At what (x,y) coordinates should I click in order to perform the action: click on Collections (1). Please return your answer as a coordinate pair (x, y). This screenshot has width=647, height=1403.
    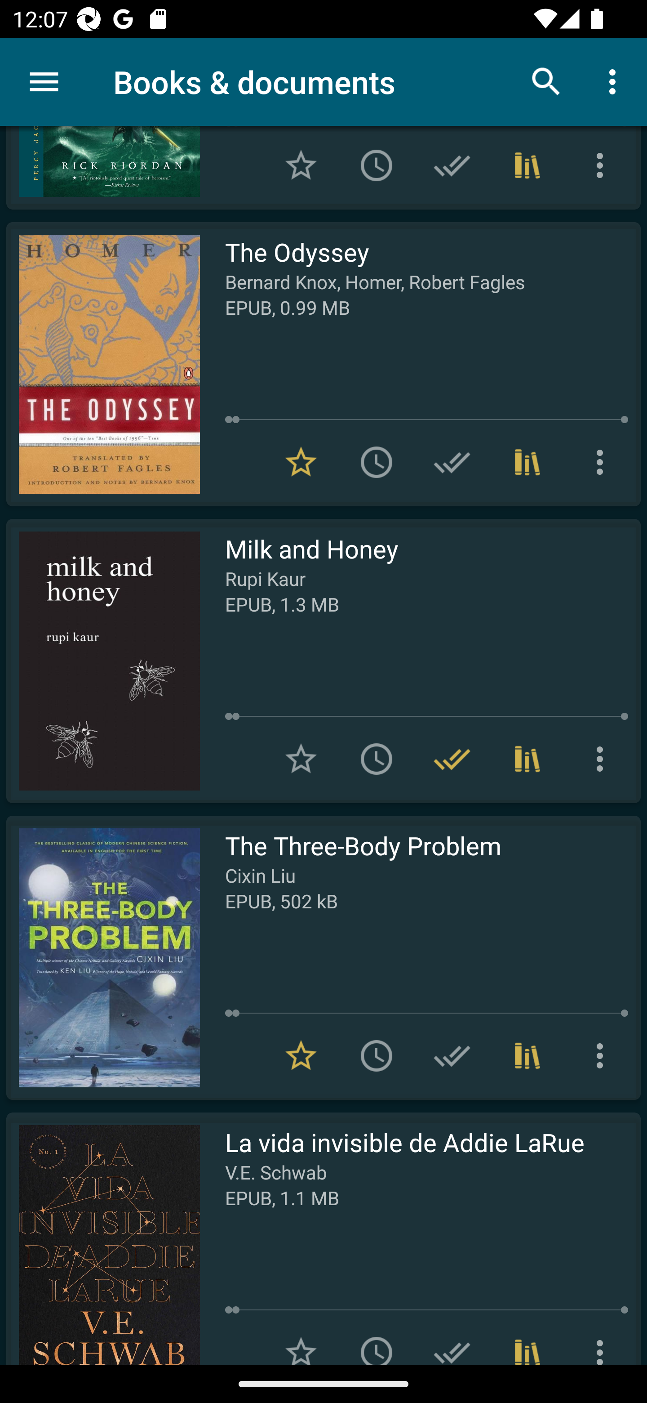
    Looking at the image, I should click on (527, 1340).